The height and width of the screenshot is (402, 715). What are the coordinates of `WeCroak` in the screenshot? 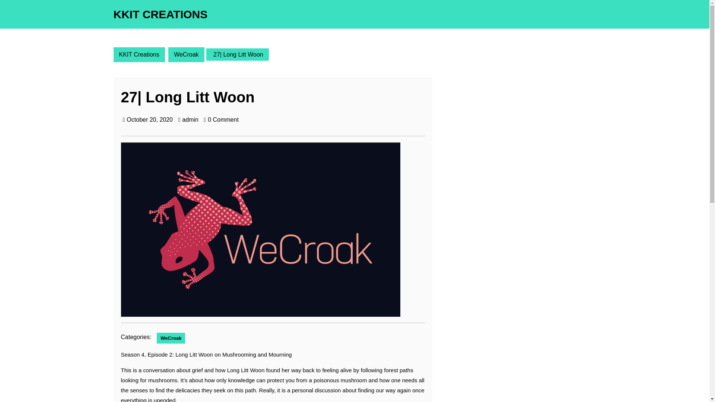 It's located at (186, 55).